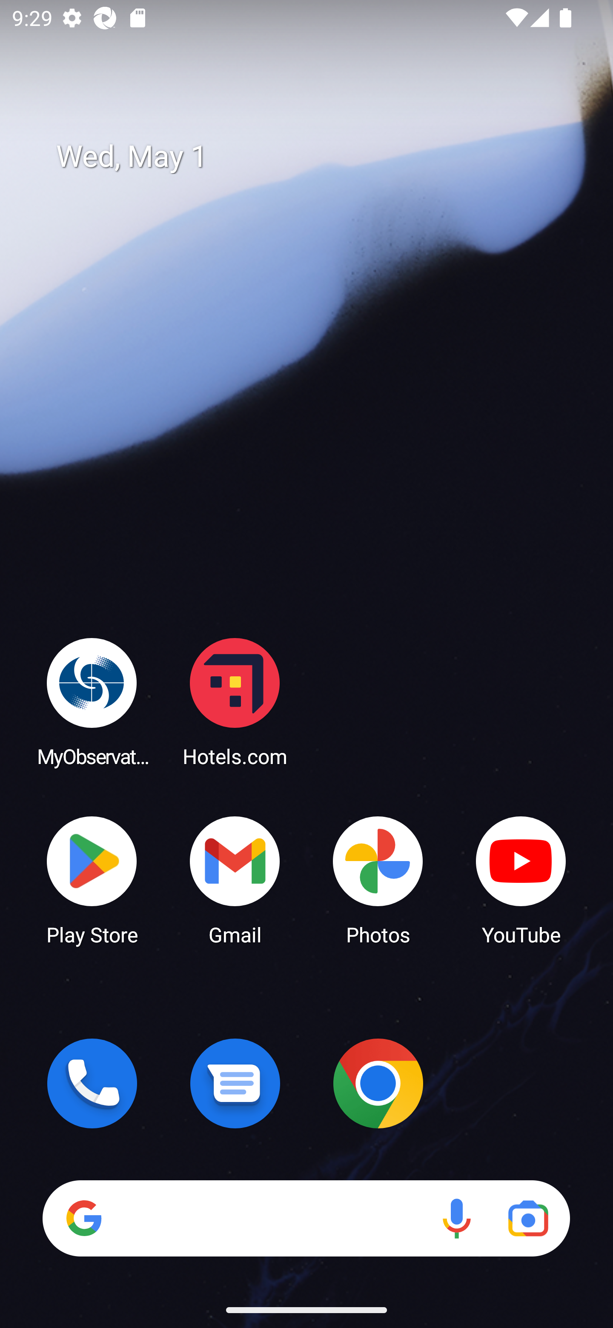 The height and width of the screenshot is (1328, 613). I want to click on Voice search, so click(456, 1218).